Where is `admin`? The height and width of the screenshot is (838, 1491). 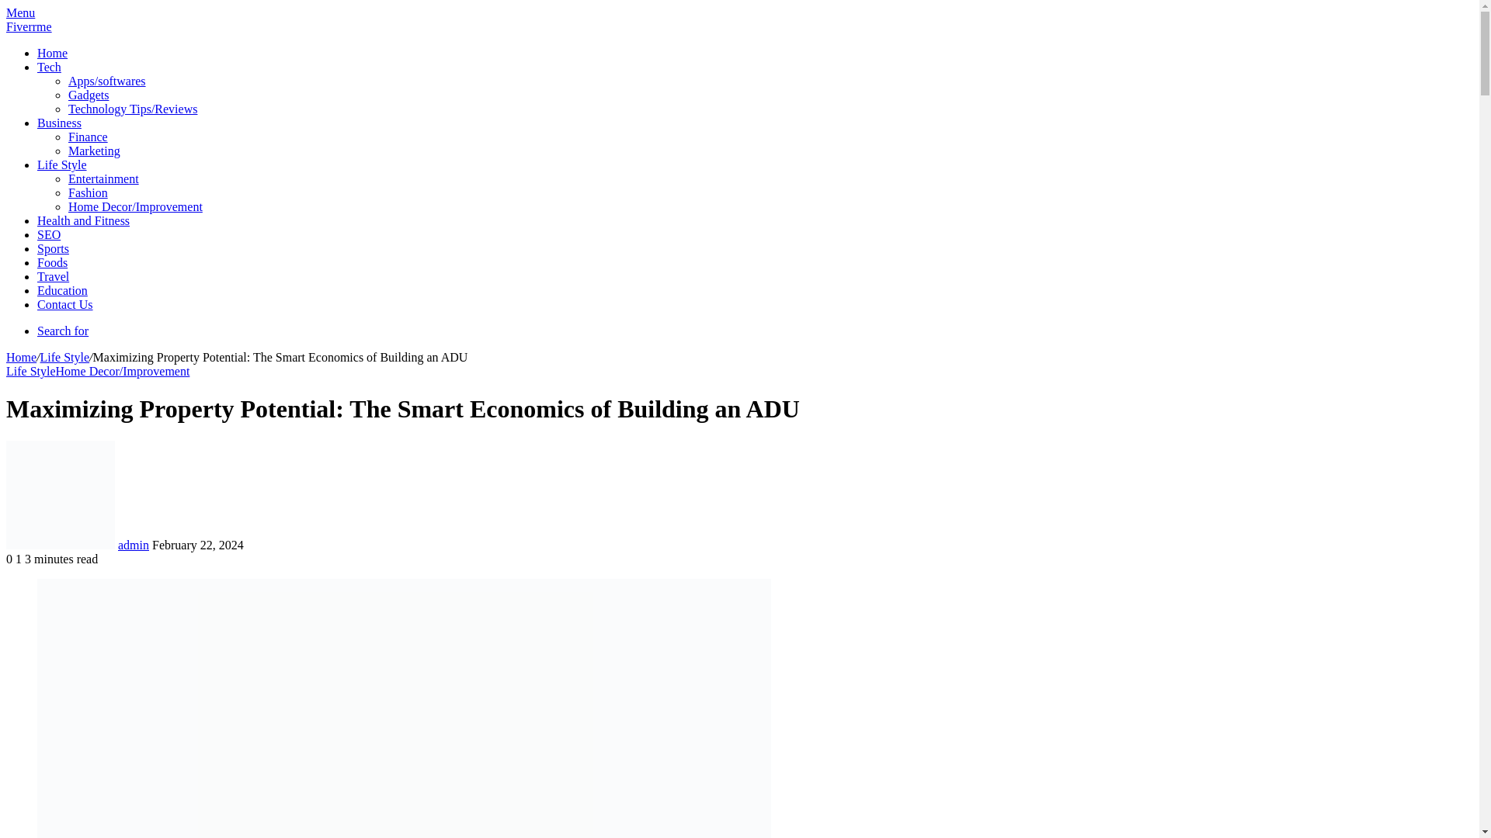 admin is located at coordinates (134, 545).